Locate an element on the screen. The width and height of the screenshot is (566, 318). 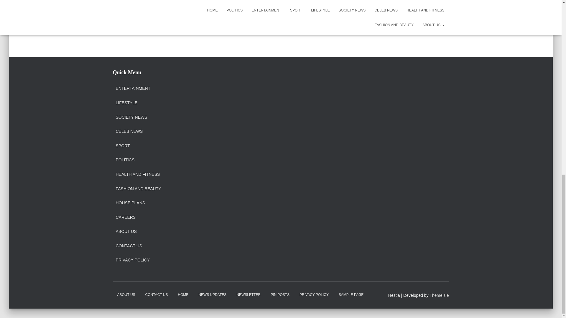
HOUSE PLANS is located at coordinates (130, 203).